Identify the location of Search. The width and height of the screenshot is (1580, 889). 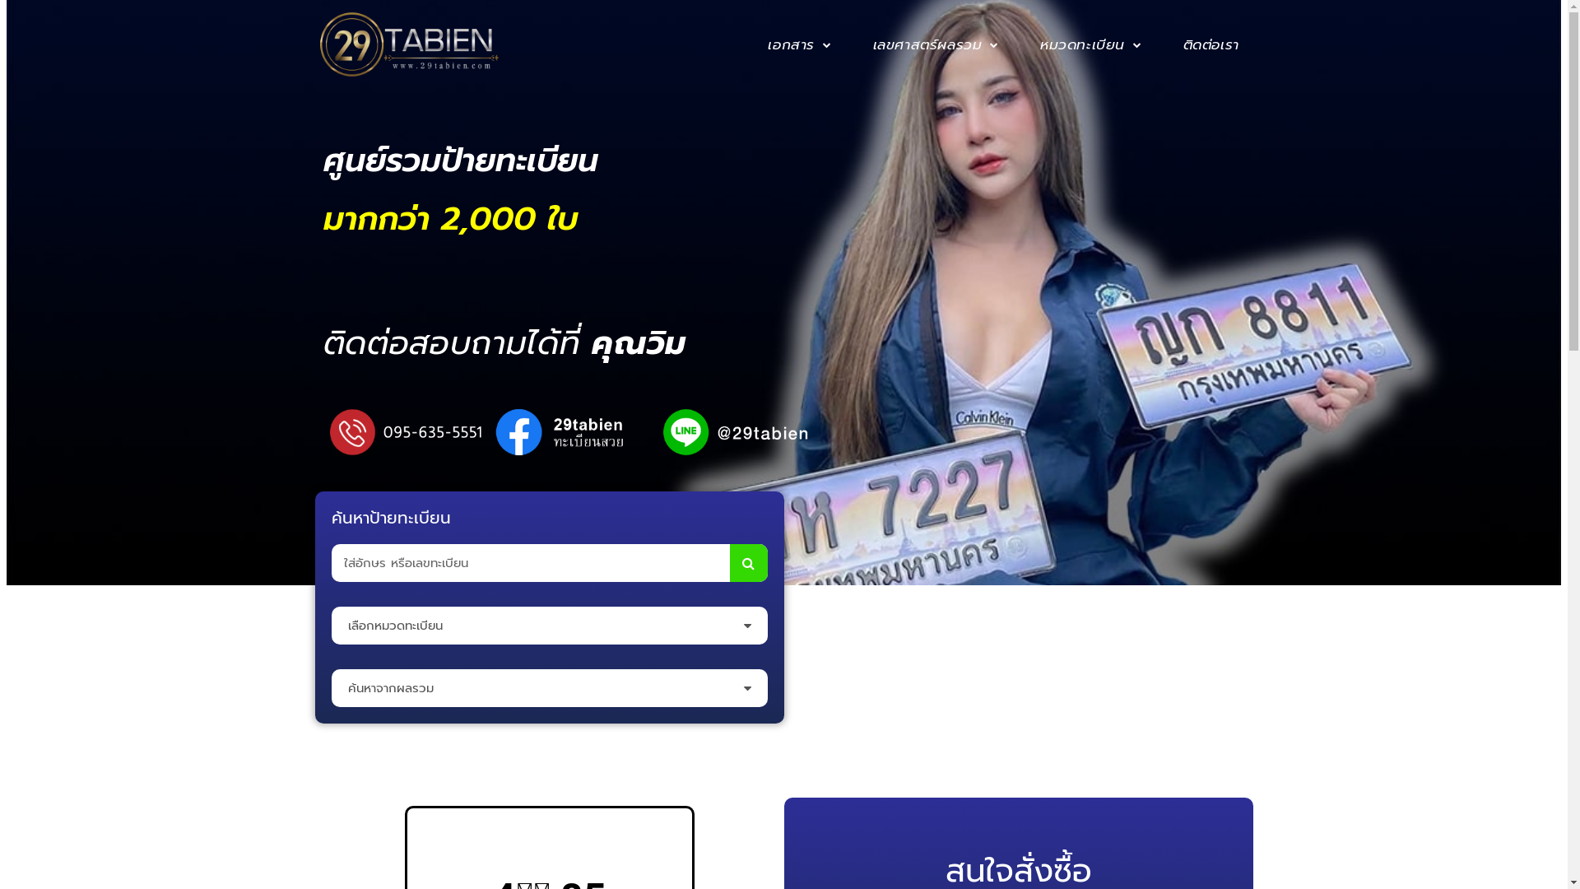
(530, 563).